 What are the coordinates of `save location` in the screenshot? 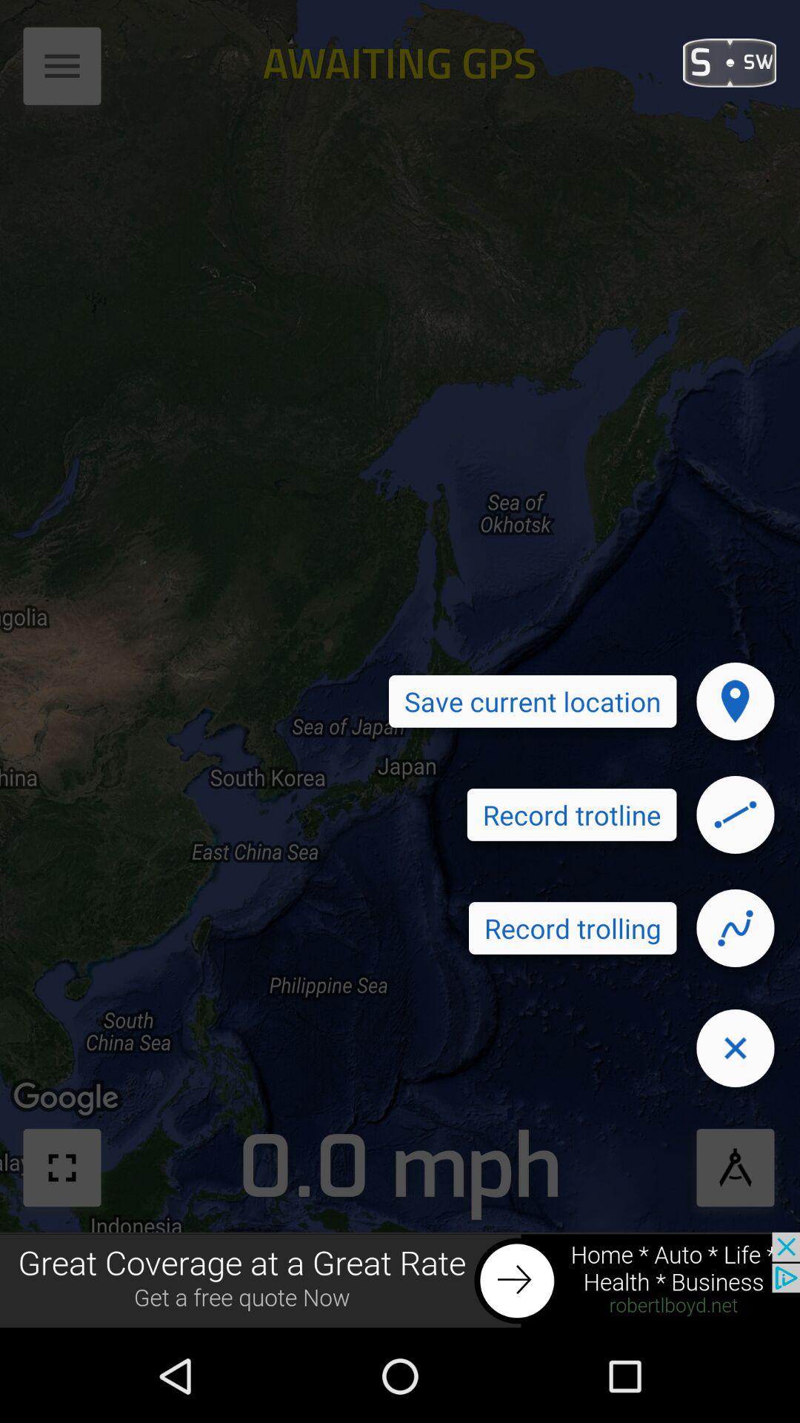 It's located at (736, 701).